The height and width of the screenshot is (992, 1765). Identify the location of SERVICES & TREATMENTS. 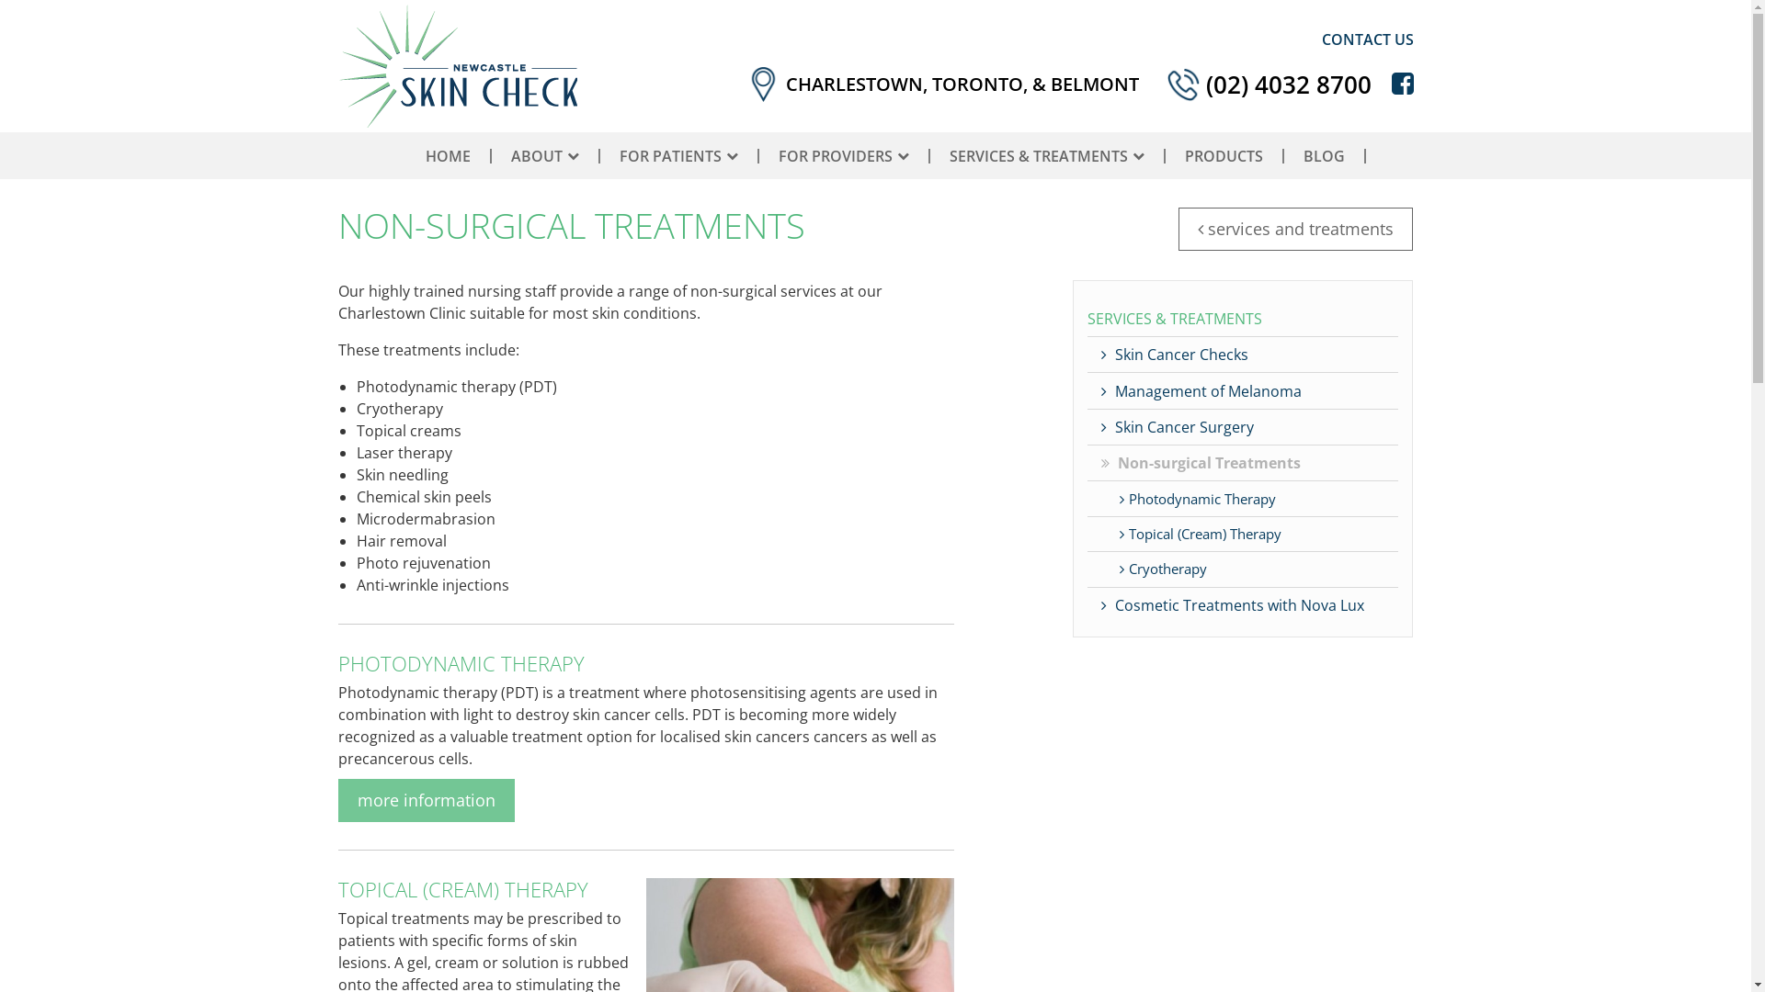
(1046, 156).